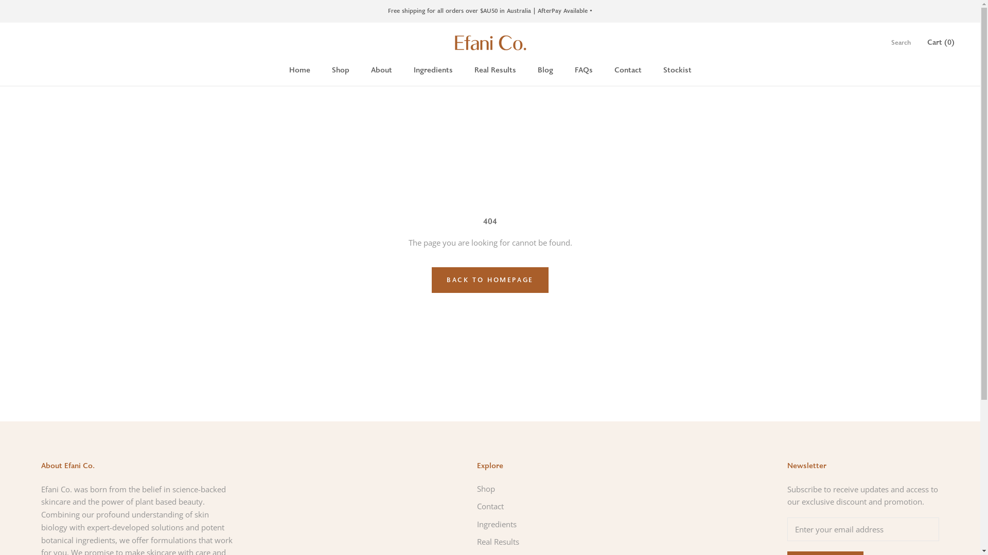 The image size is (988, 555). I want to click on Real Results
Real Results, so click(495, 70).